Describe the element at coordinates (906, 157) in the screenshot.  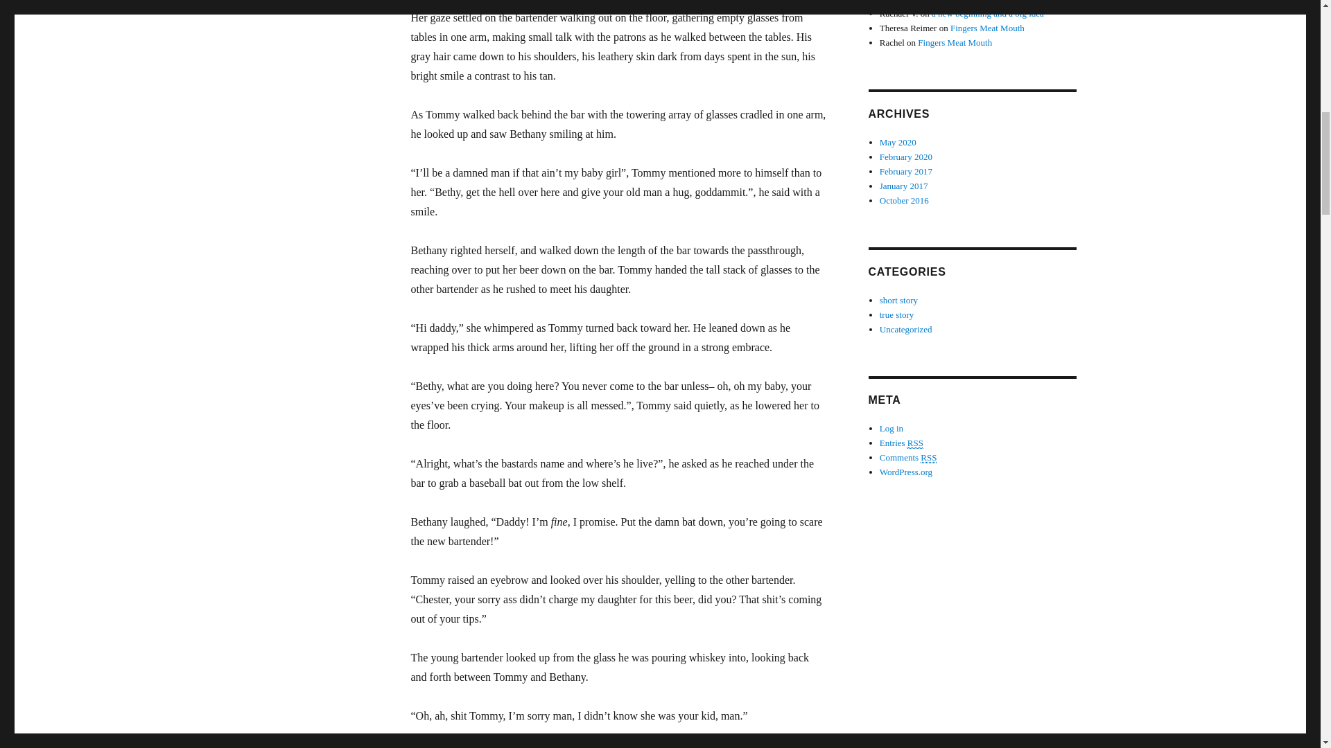
I see `February 2020` at that location.